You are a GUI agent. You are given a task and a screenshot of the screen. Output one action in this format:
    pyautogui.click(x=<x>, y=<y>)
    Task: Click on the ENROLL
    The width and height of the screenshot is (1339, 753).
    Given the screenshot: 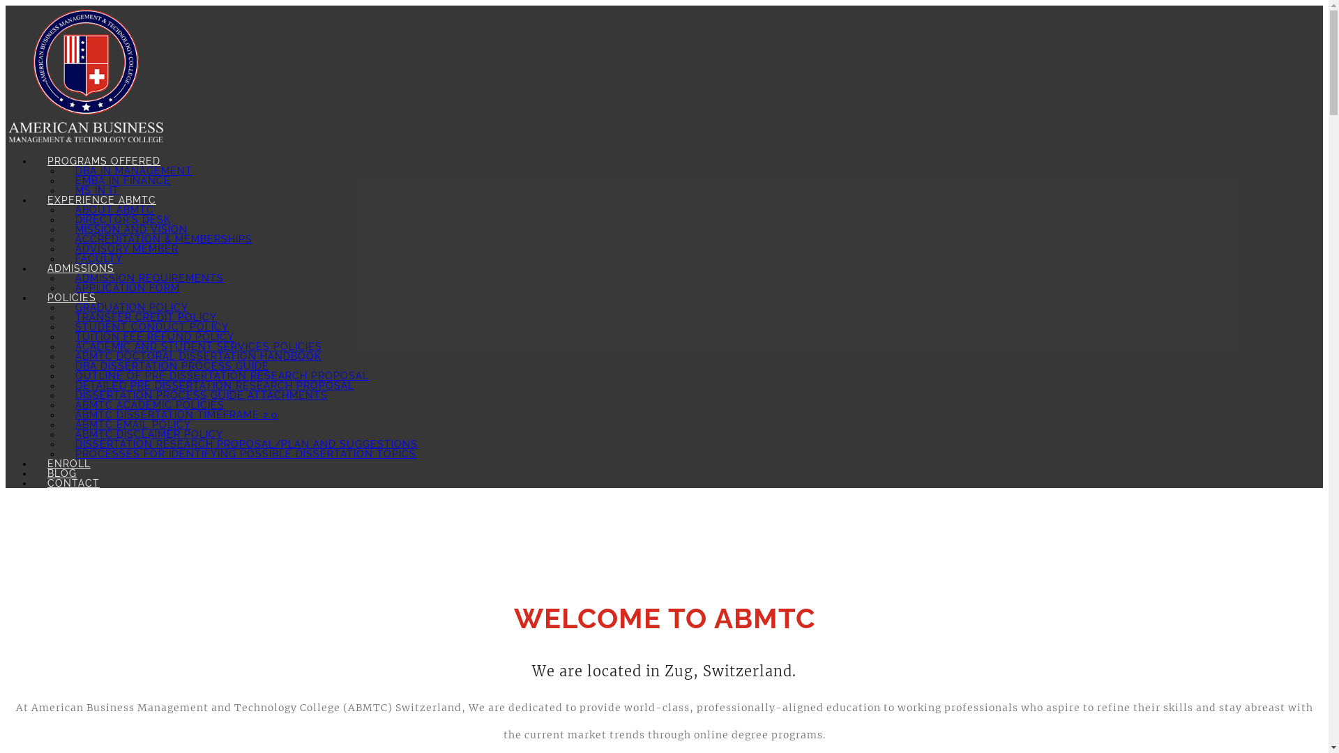 What is the action you would take?
    pyautogui.click(x=69, y=464)
    